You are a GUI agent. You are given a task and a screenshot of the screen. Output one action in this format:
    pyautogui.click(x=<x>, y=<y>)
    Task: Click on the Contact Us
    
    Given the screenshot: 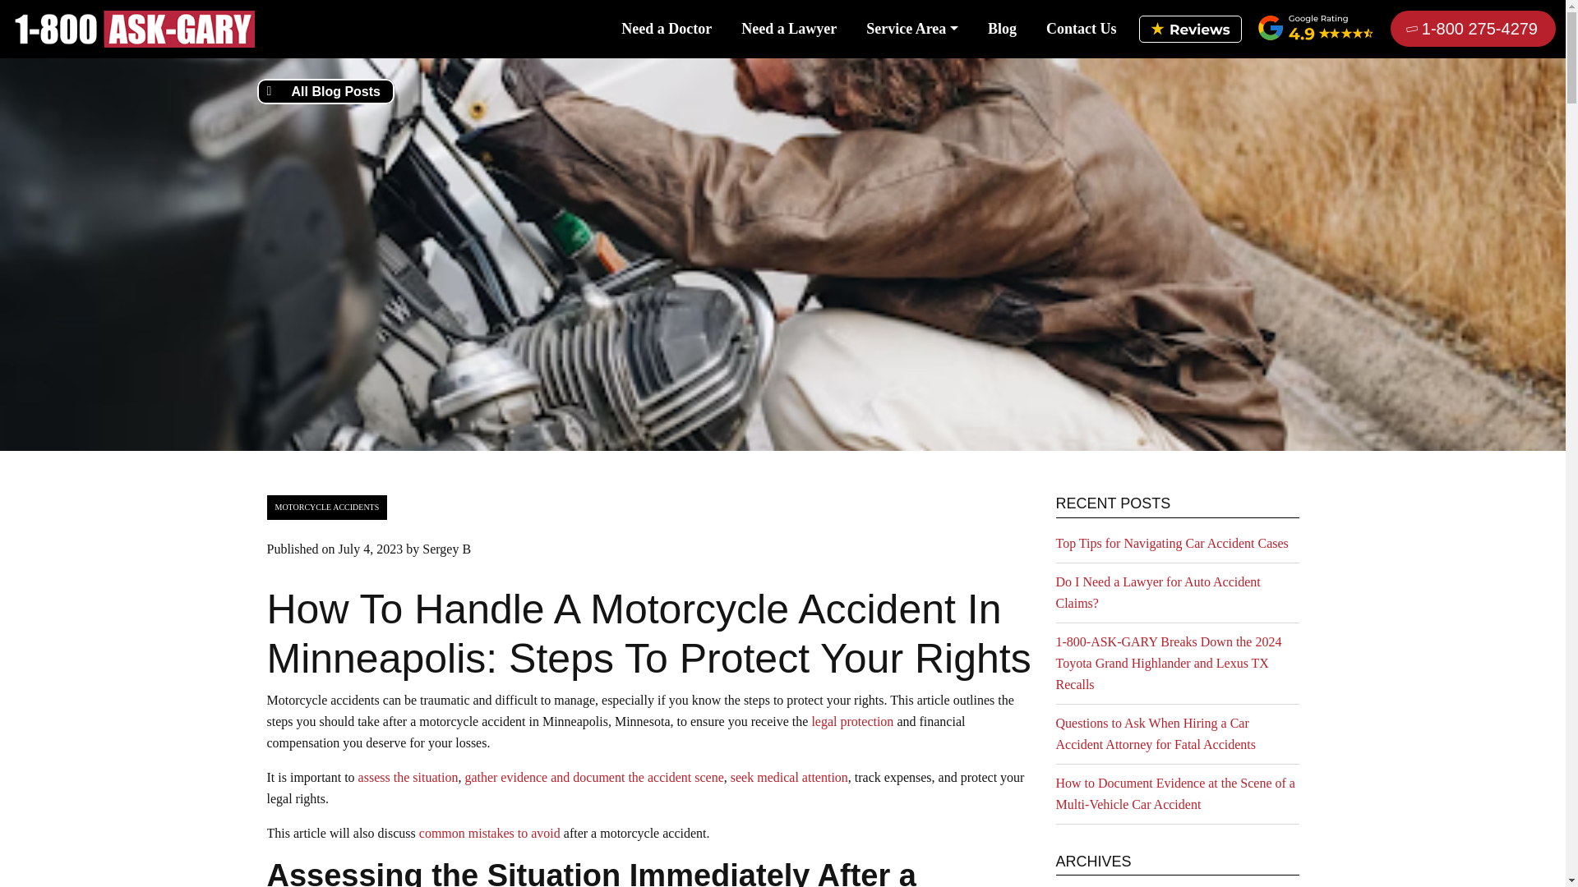 What is the action you would take?
    pyautogui.click(x=1082, y=28)
    